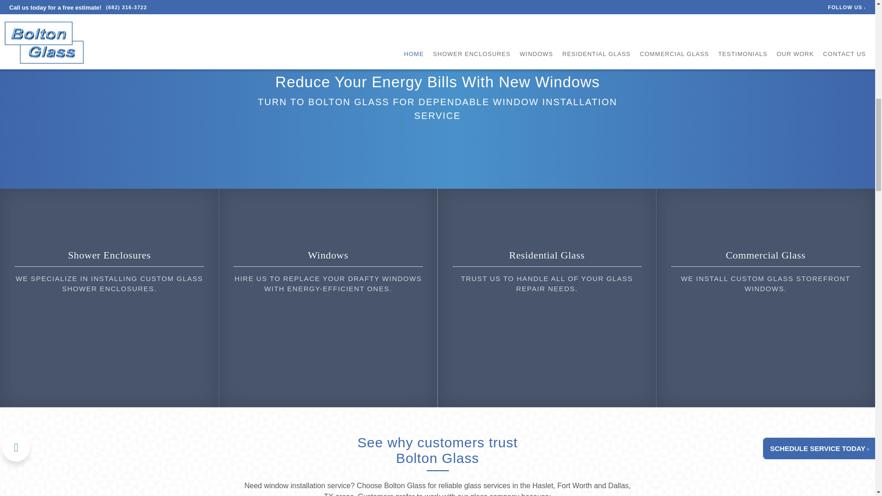 Image resolution: width=882 pixels, height=496 pixels. I want to click on Shower Enclosures, so click(109, 255).